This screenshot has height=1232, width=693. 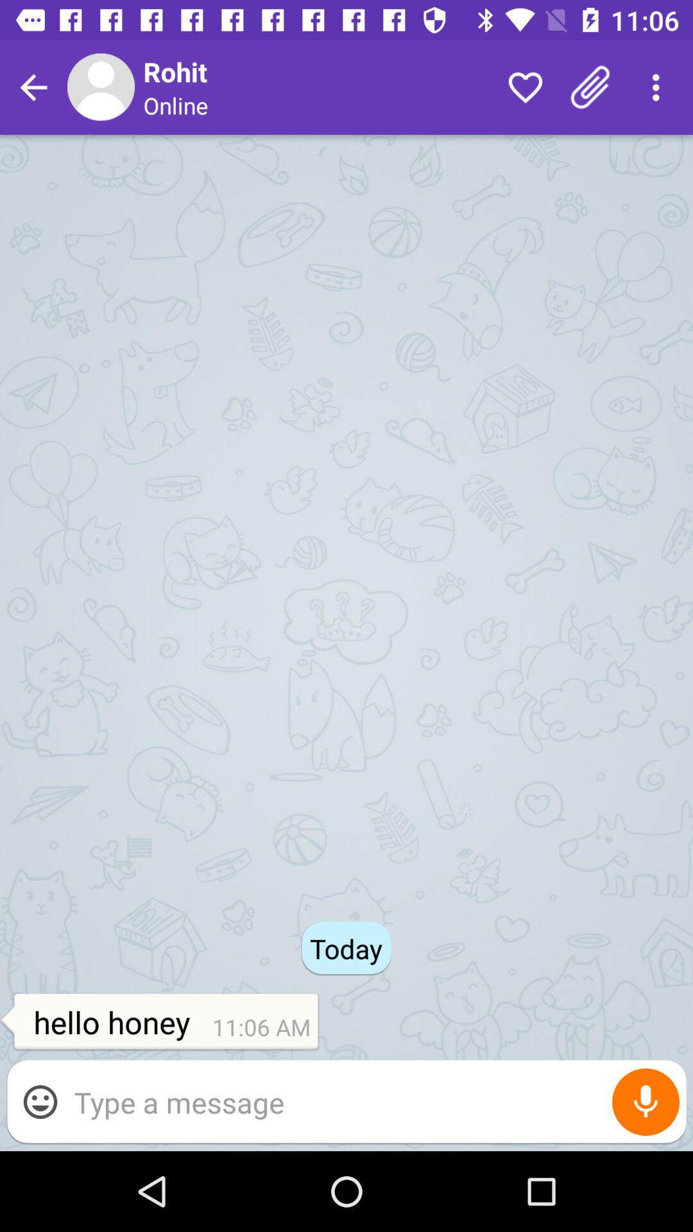 What do you see at coordinates (525, 87) in the screenshot?
I see `turn on the item next to the online icon` at bounding box center [525, 87].